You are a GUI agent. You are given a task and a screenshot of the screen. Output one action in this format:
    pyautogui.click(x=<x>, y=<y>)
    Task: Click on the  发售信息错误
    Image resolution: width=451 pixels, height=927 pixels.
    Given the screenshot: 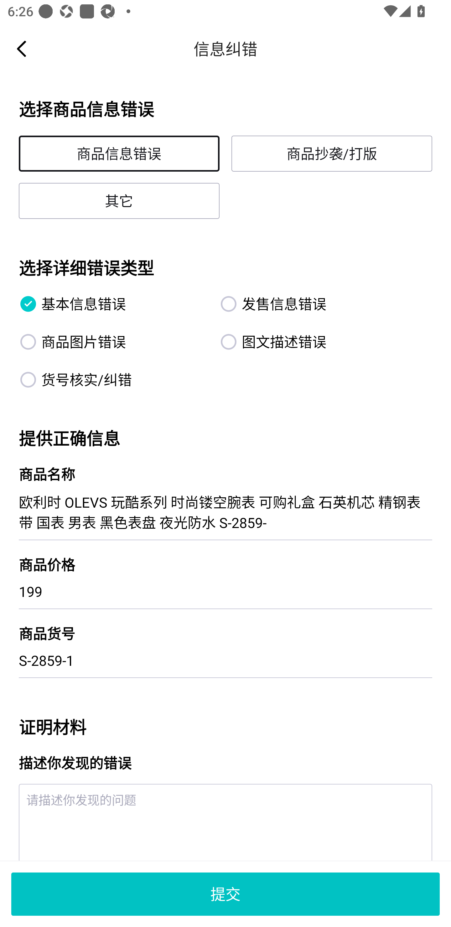 What is the action you would take?
    pyautogui.click(x=314, y=304)
    